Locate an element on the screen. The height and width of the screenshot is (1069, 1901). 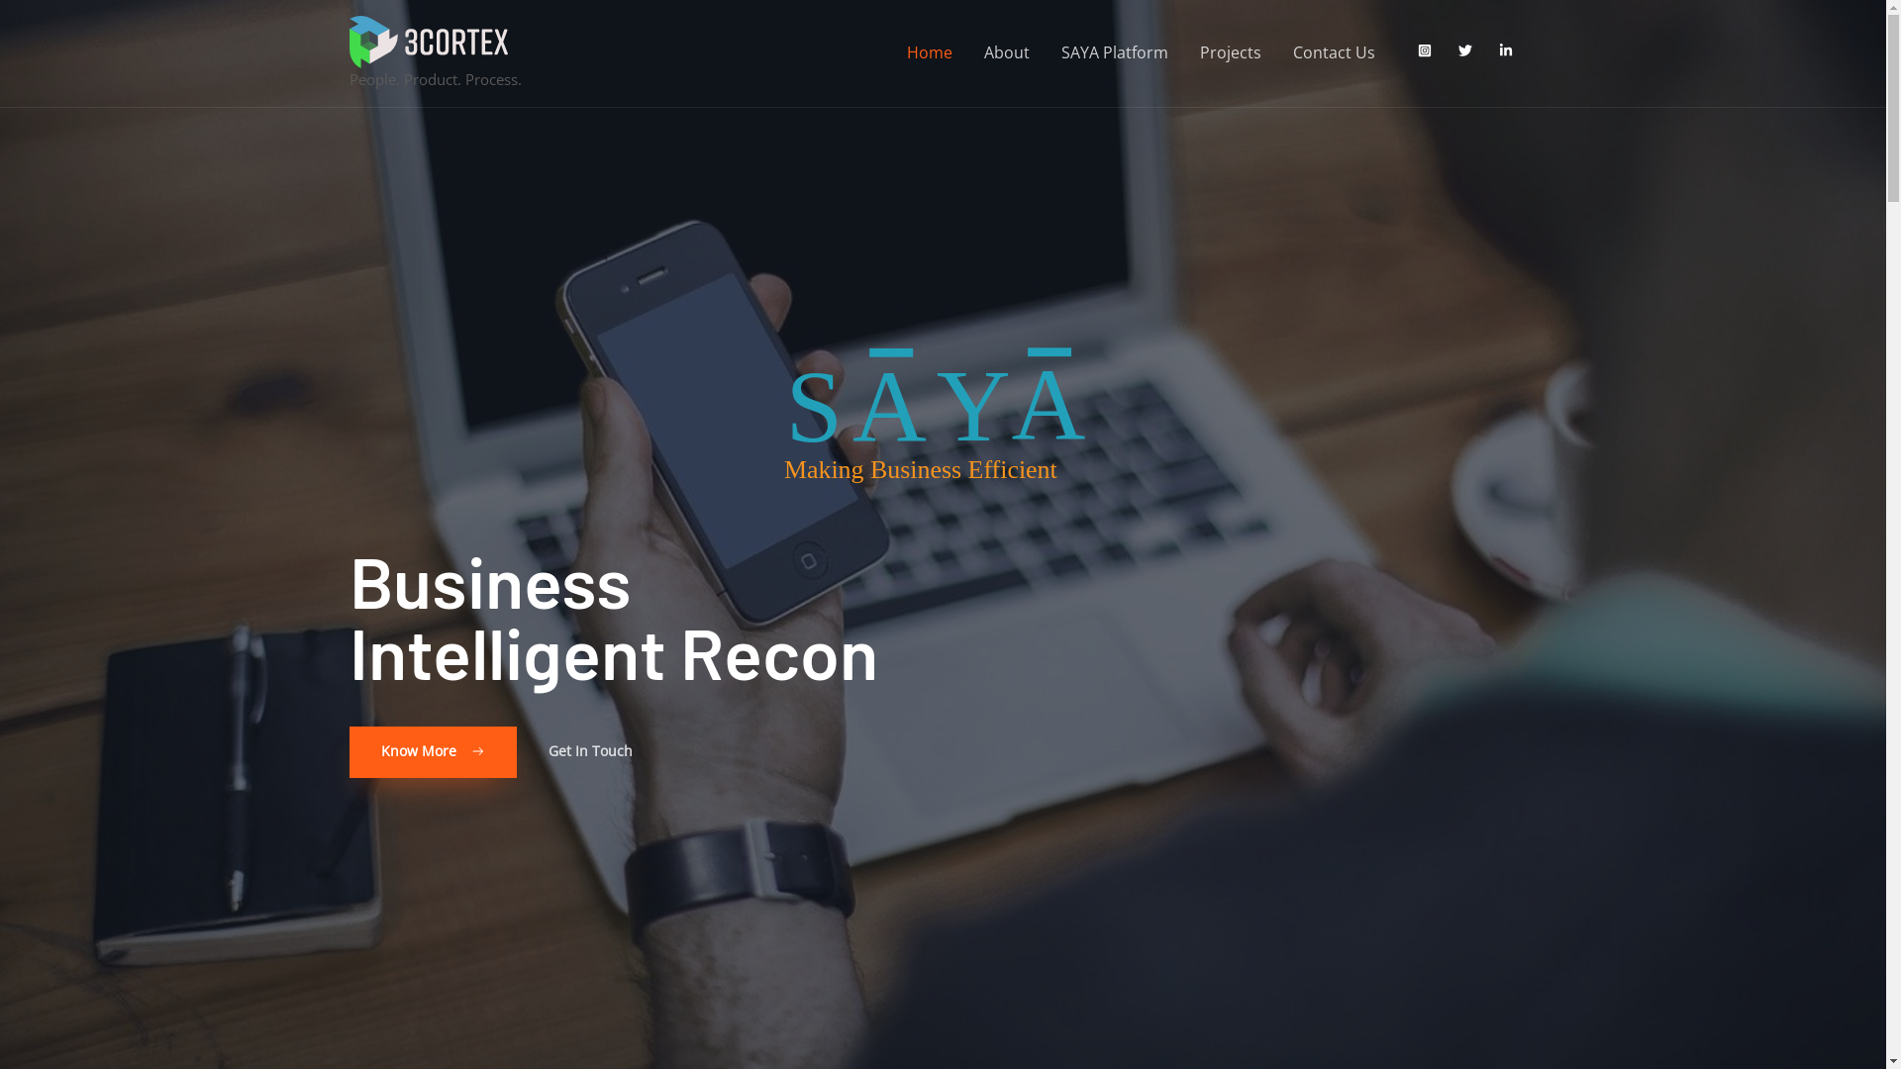
Home is located at coordinates (930, 53).